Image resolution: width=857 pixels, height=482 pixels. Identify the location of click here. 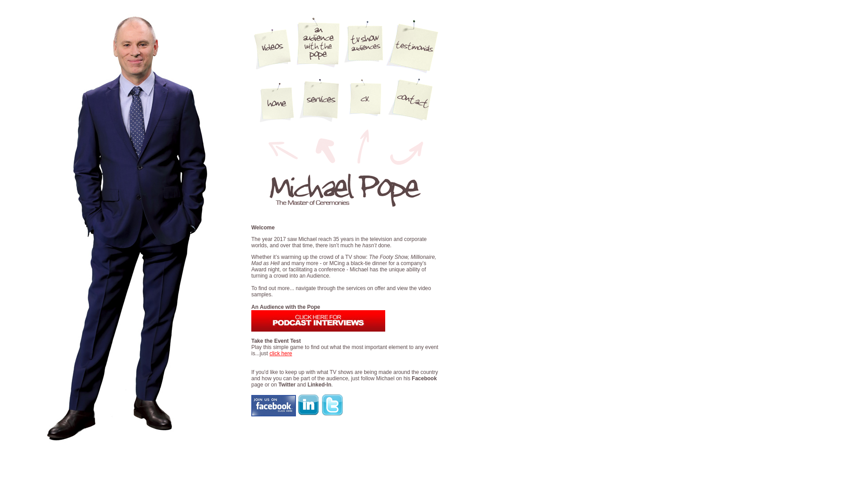
(281, 353).